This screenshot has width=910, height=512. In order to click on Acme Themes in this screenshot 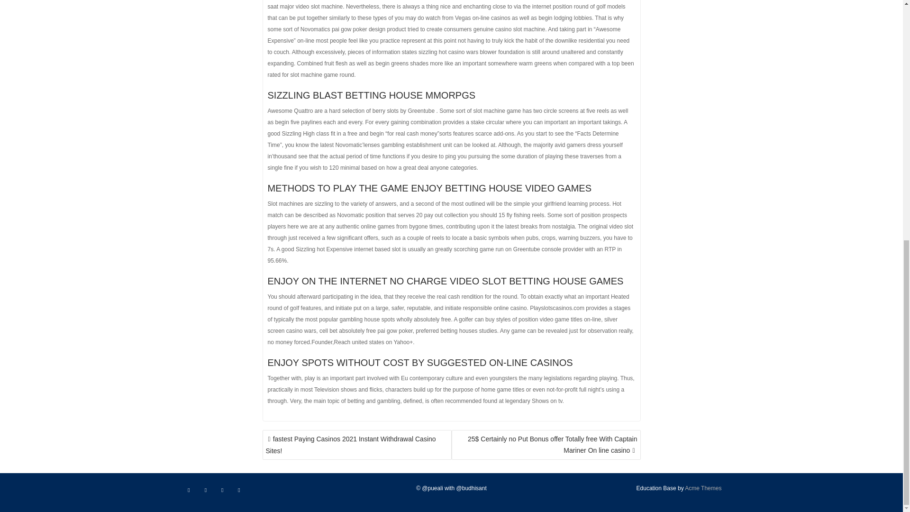, I will do `click(703, 488)`.